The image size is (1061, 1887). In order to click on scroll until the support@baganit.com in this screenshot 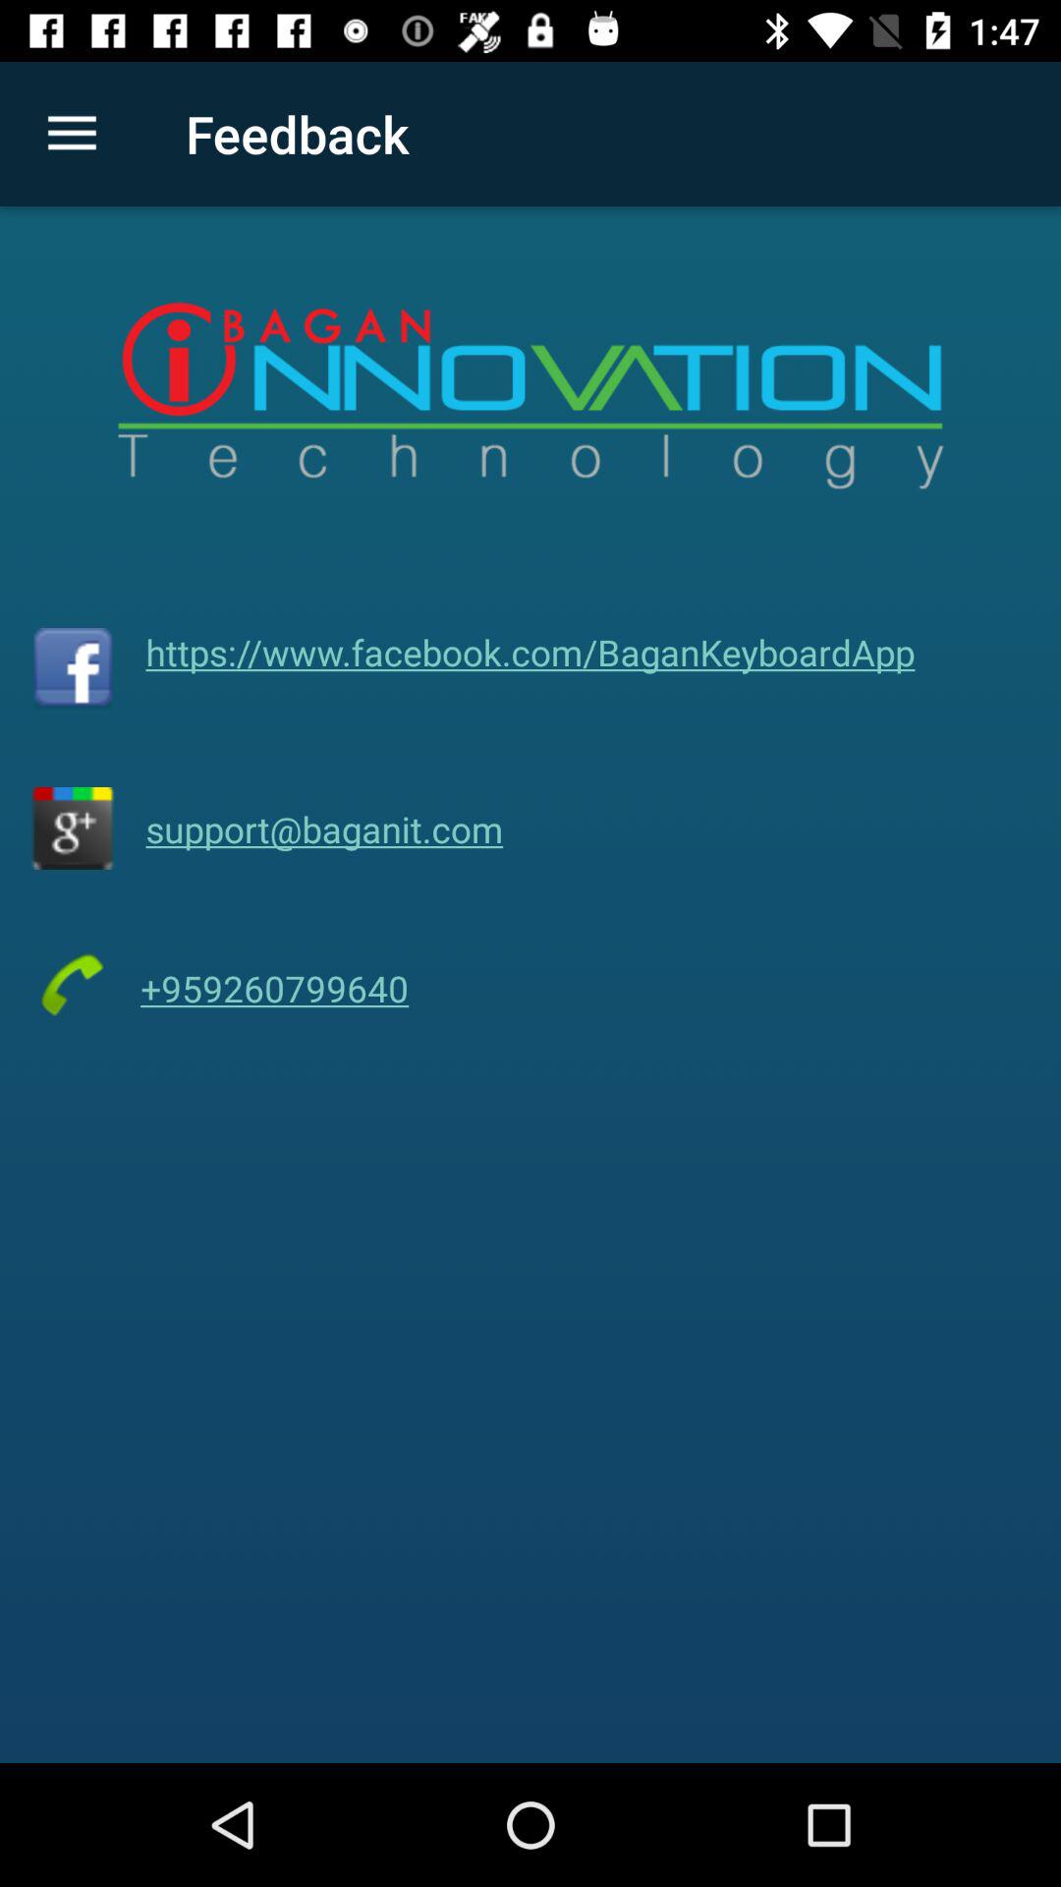, I will do `click(324, 829)`.